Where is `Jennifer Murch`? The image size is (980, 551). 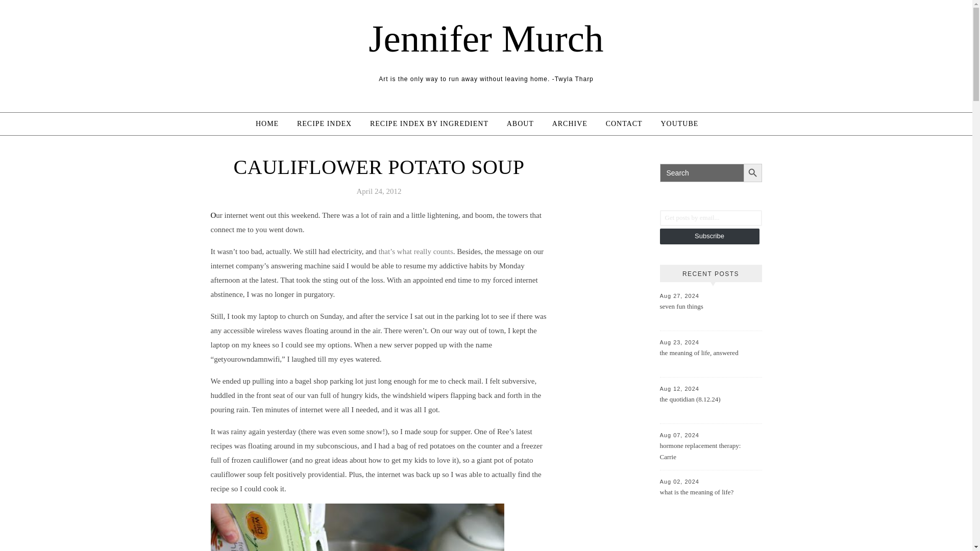 Jennifer Murch is located at coordinates (486, 38).